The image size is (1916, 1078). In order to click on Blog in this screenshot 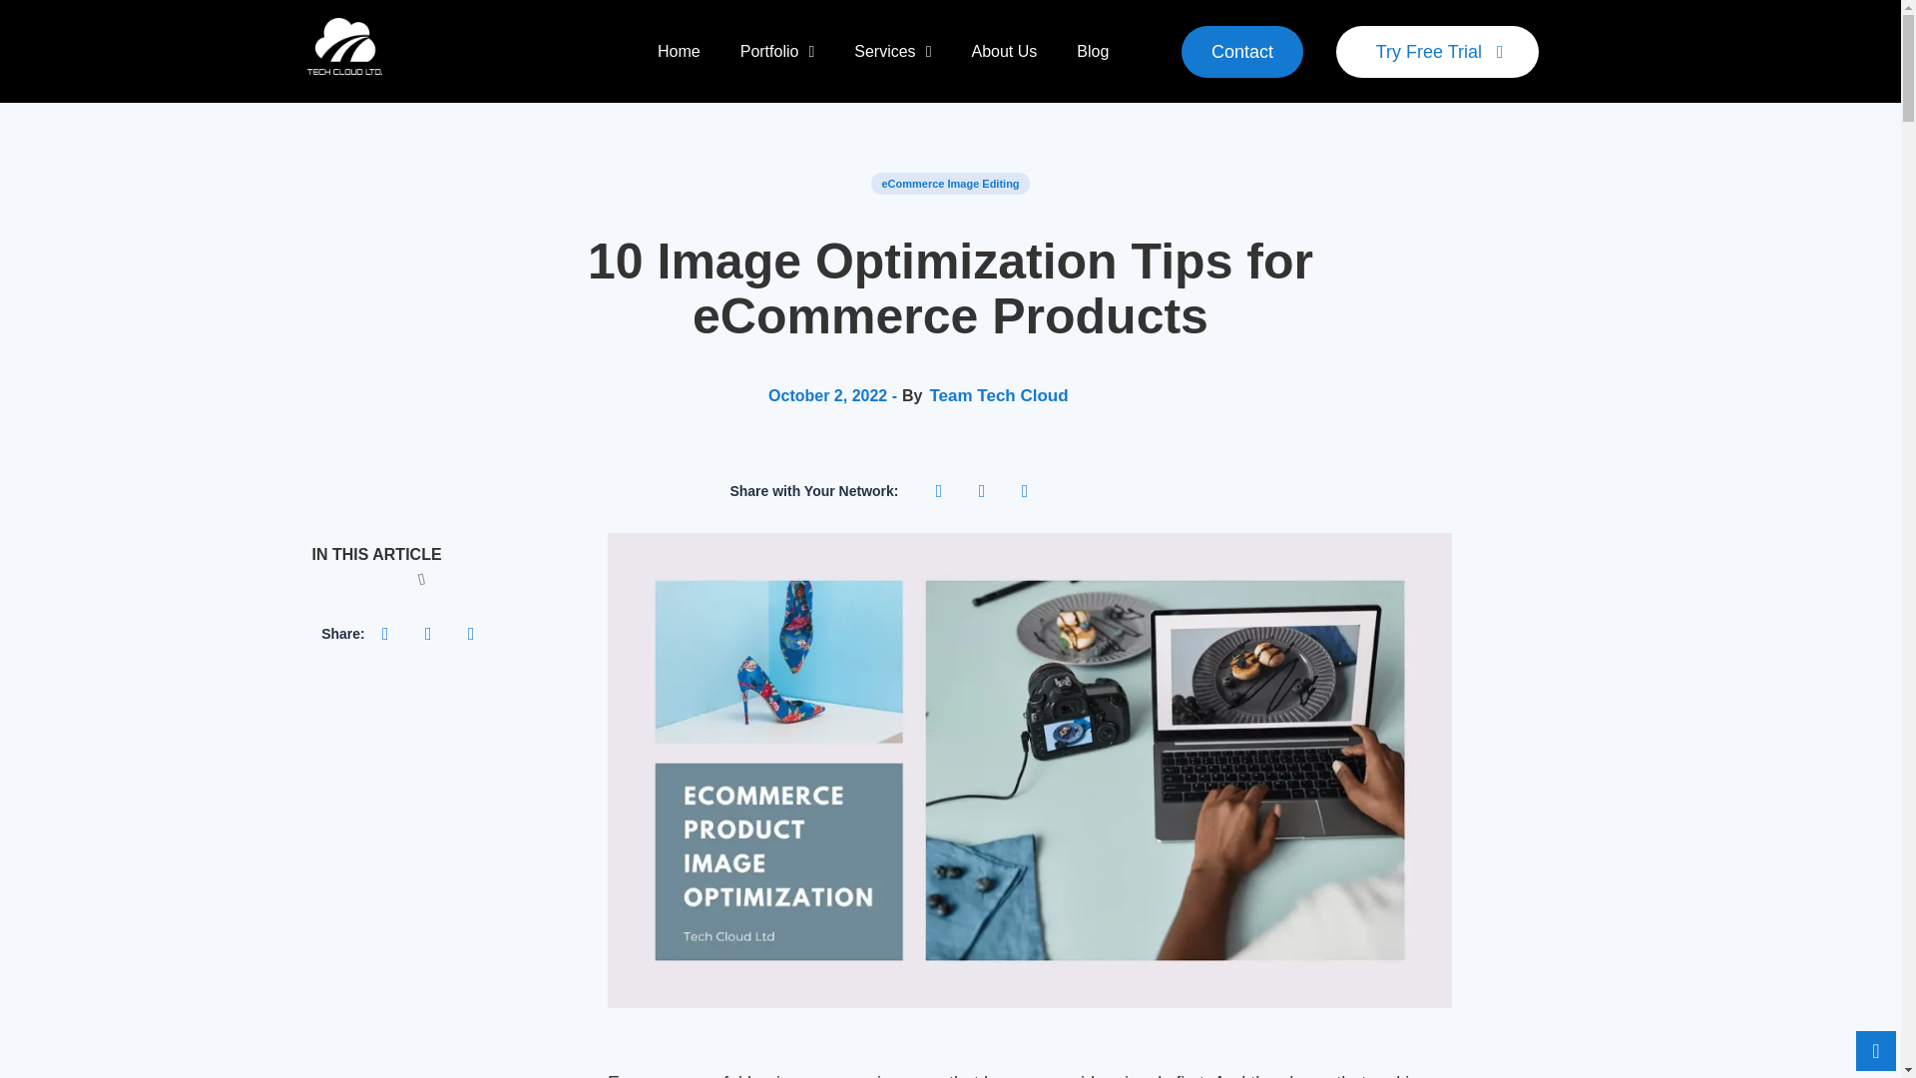, I will do `click(1092, 50)`.